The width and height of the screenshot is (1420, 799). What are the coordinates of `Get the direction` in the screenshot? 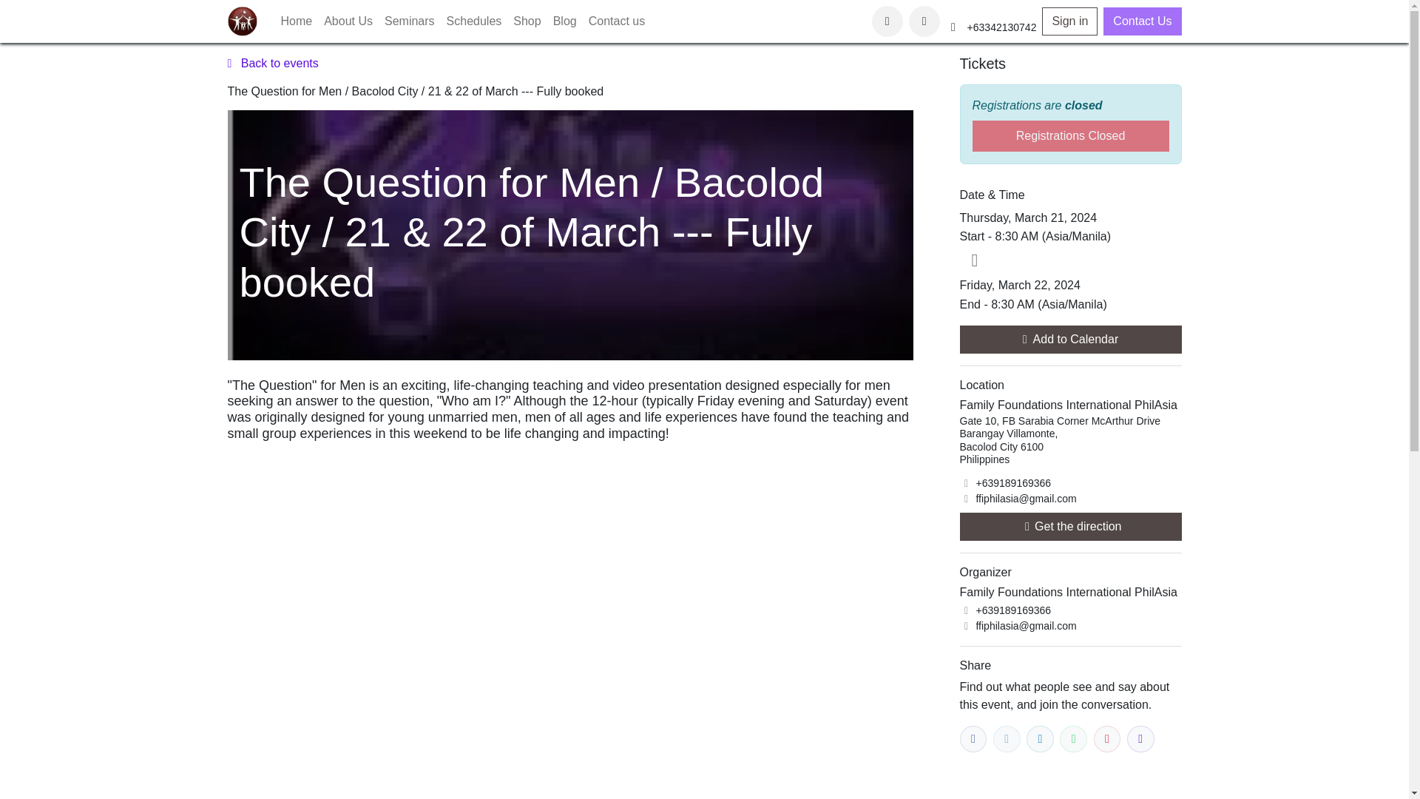 It's located at (1070, 527).